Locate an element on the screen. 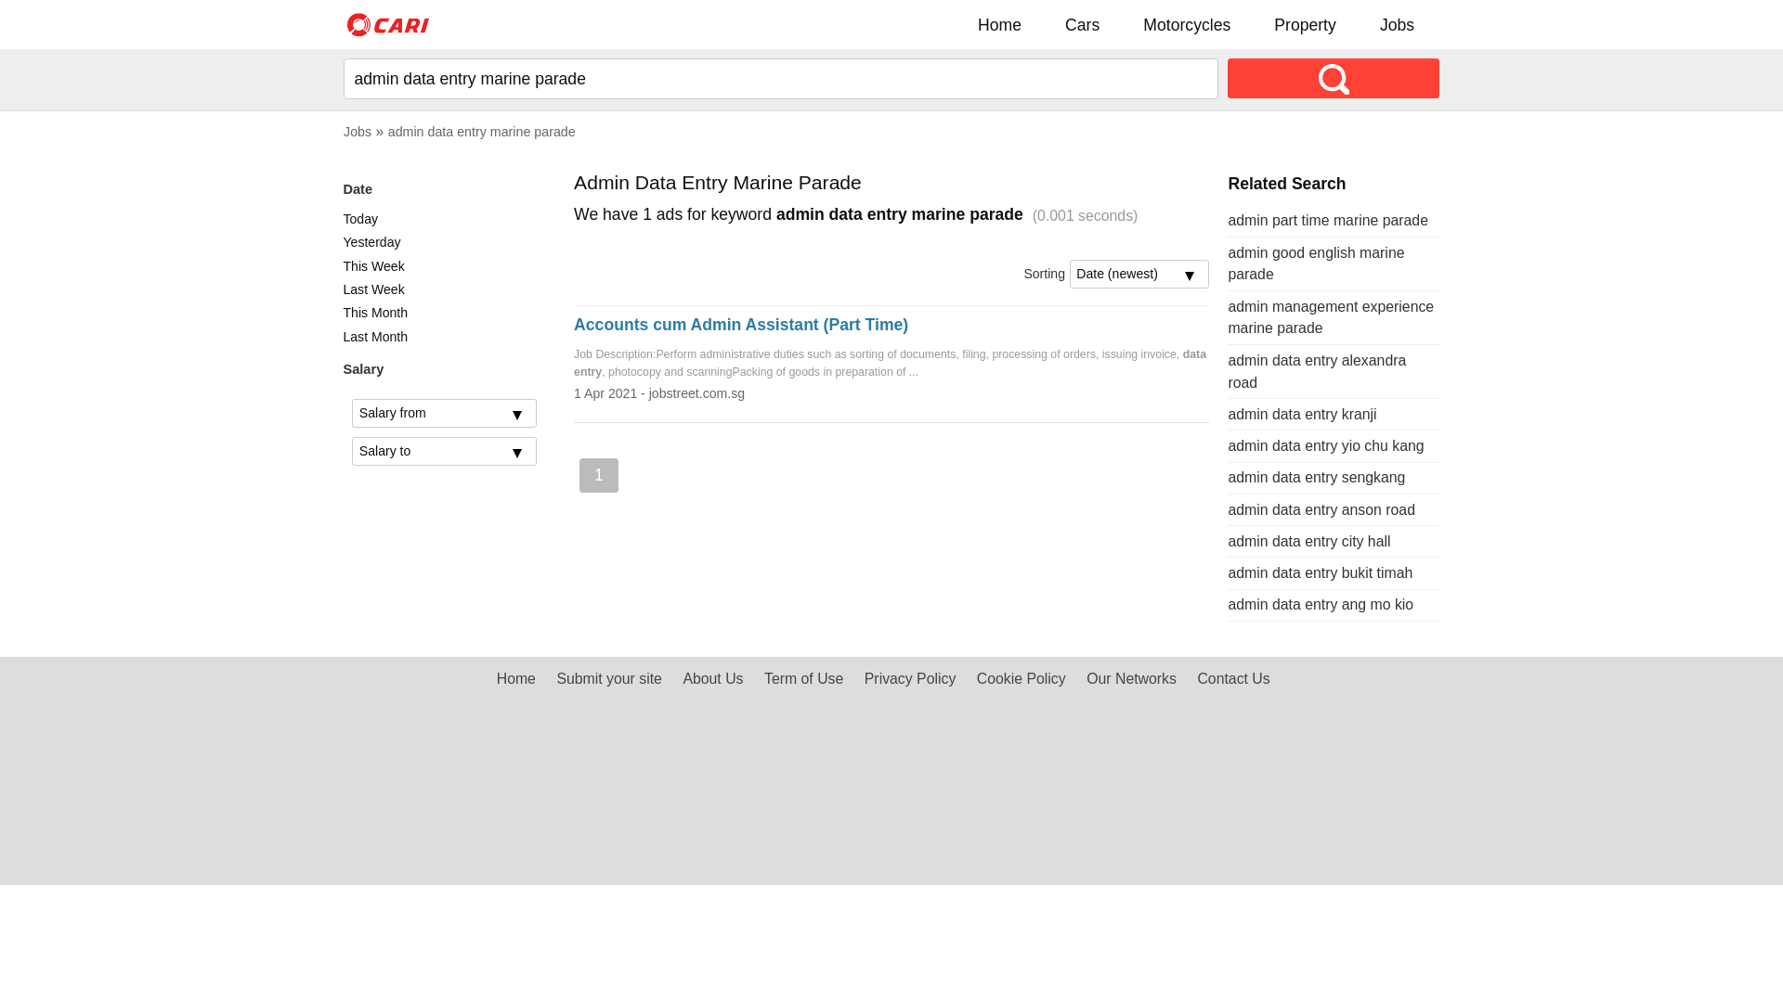  Home is located at coordinates (999, 24).